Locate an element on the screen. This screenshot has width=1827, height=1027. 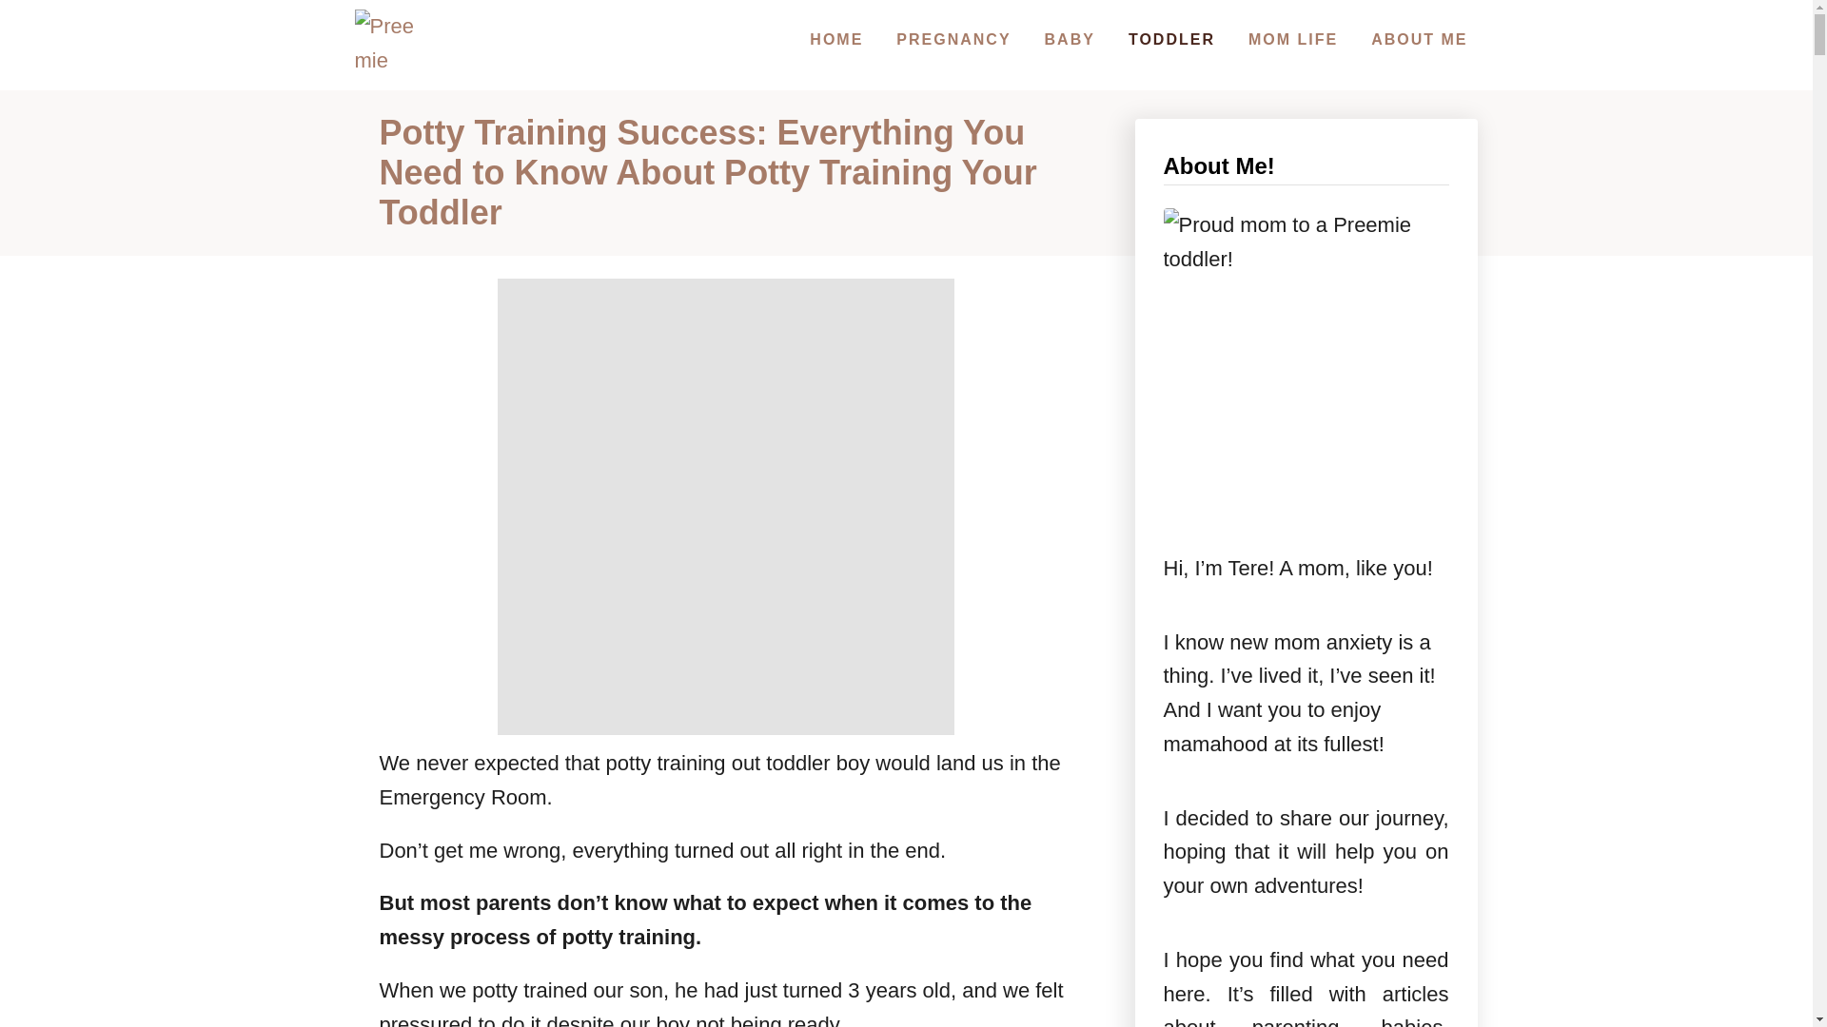
PREGNANCY is located at coordinates (953, 39).